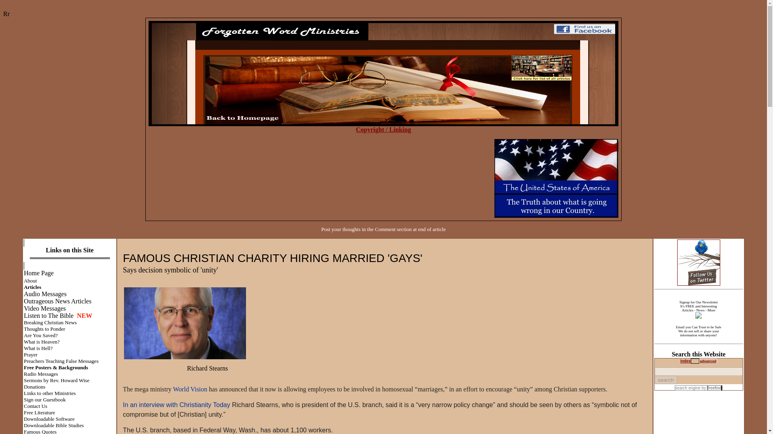 The width and height of the screenshot is (773, 434). I want to click on Breaking Christian News, so click(50, 322).